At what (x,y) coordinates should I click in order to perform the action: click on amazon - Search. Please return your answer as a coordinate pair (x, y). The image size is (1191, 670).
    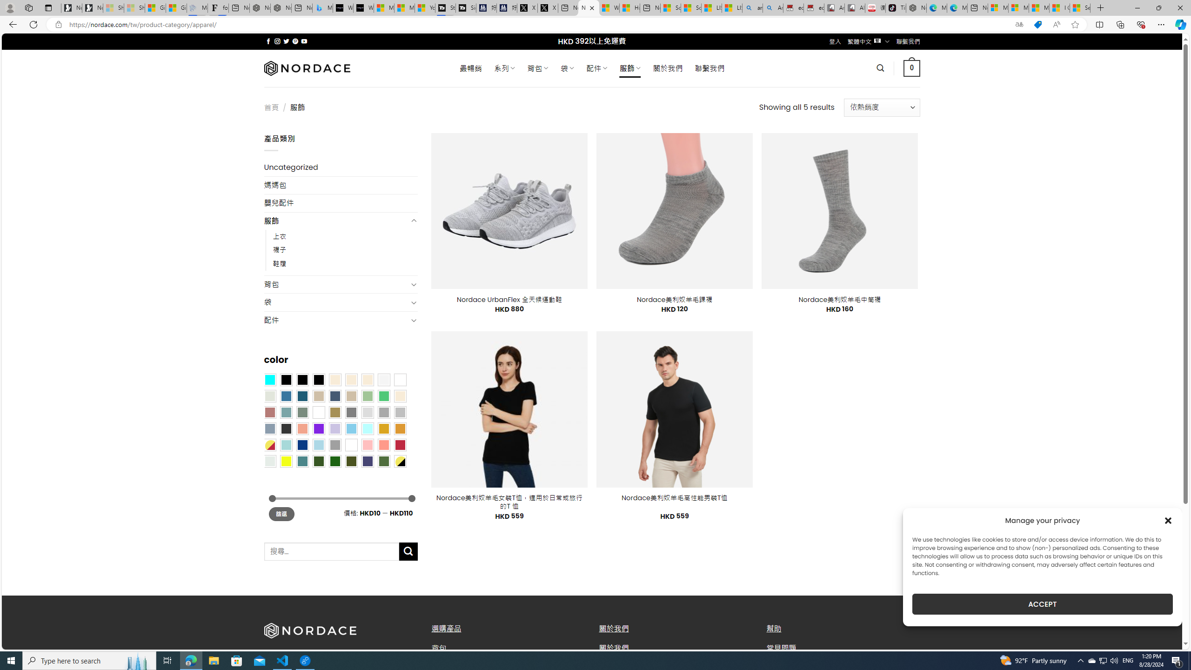
    Looking at the image, I should click on (753, 8).